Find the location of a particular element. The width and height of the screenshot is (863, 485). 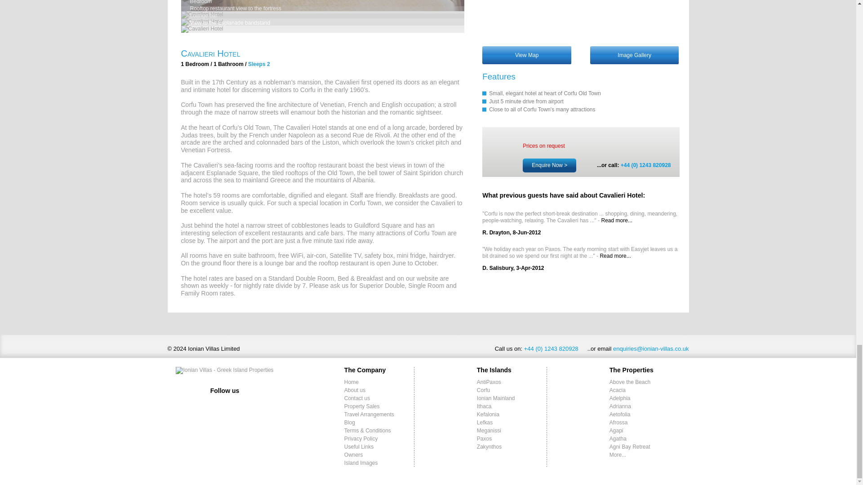

Contact us is located at coordinates (357, 398).